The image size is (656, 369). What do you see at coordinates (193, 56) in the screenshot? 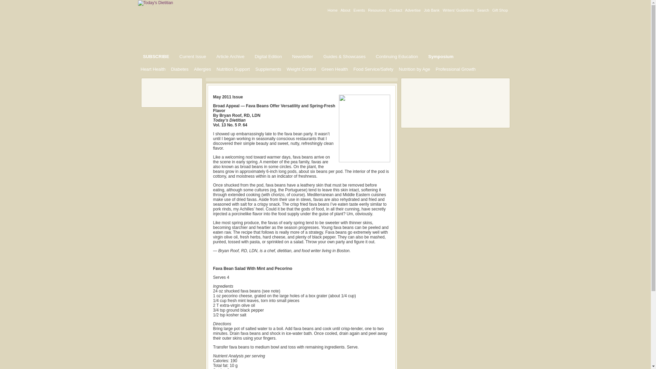
I see `Current Issue` at bounding box center [193, 56].